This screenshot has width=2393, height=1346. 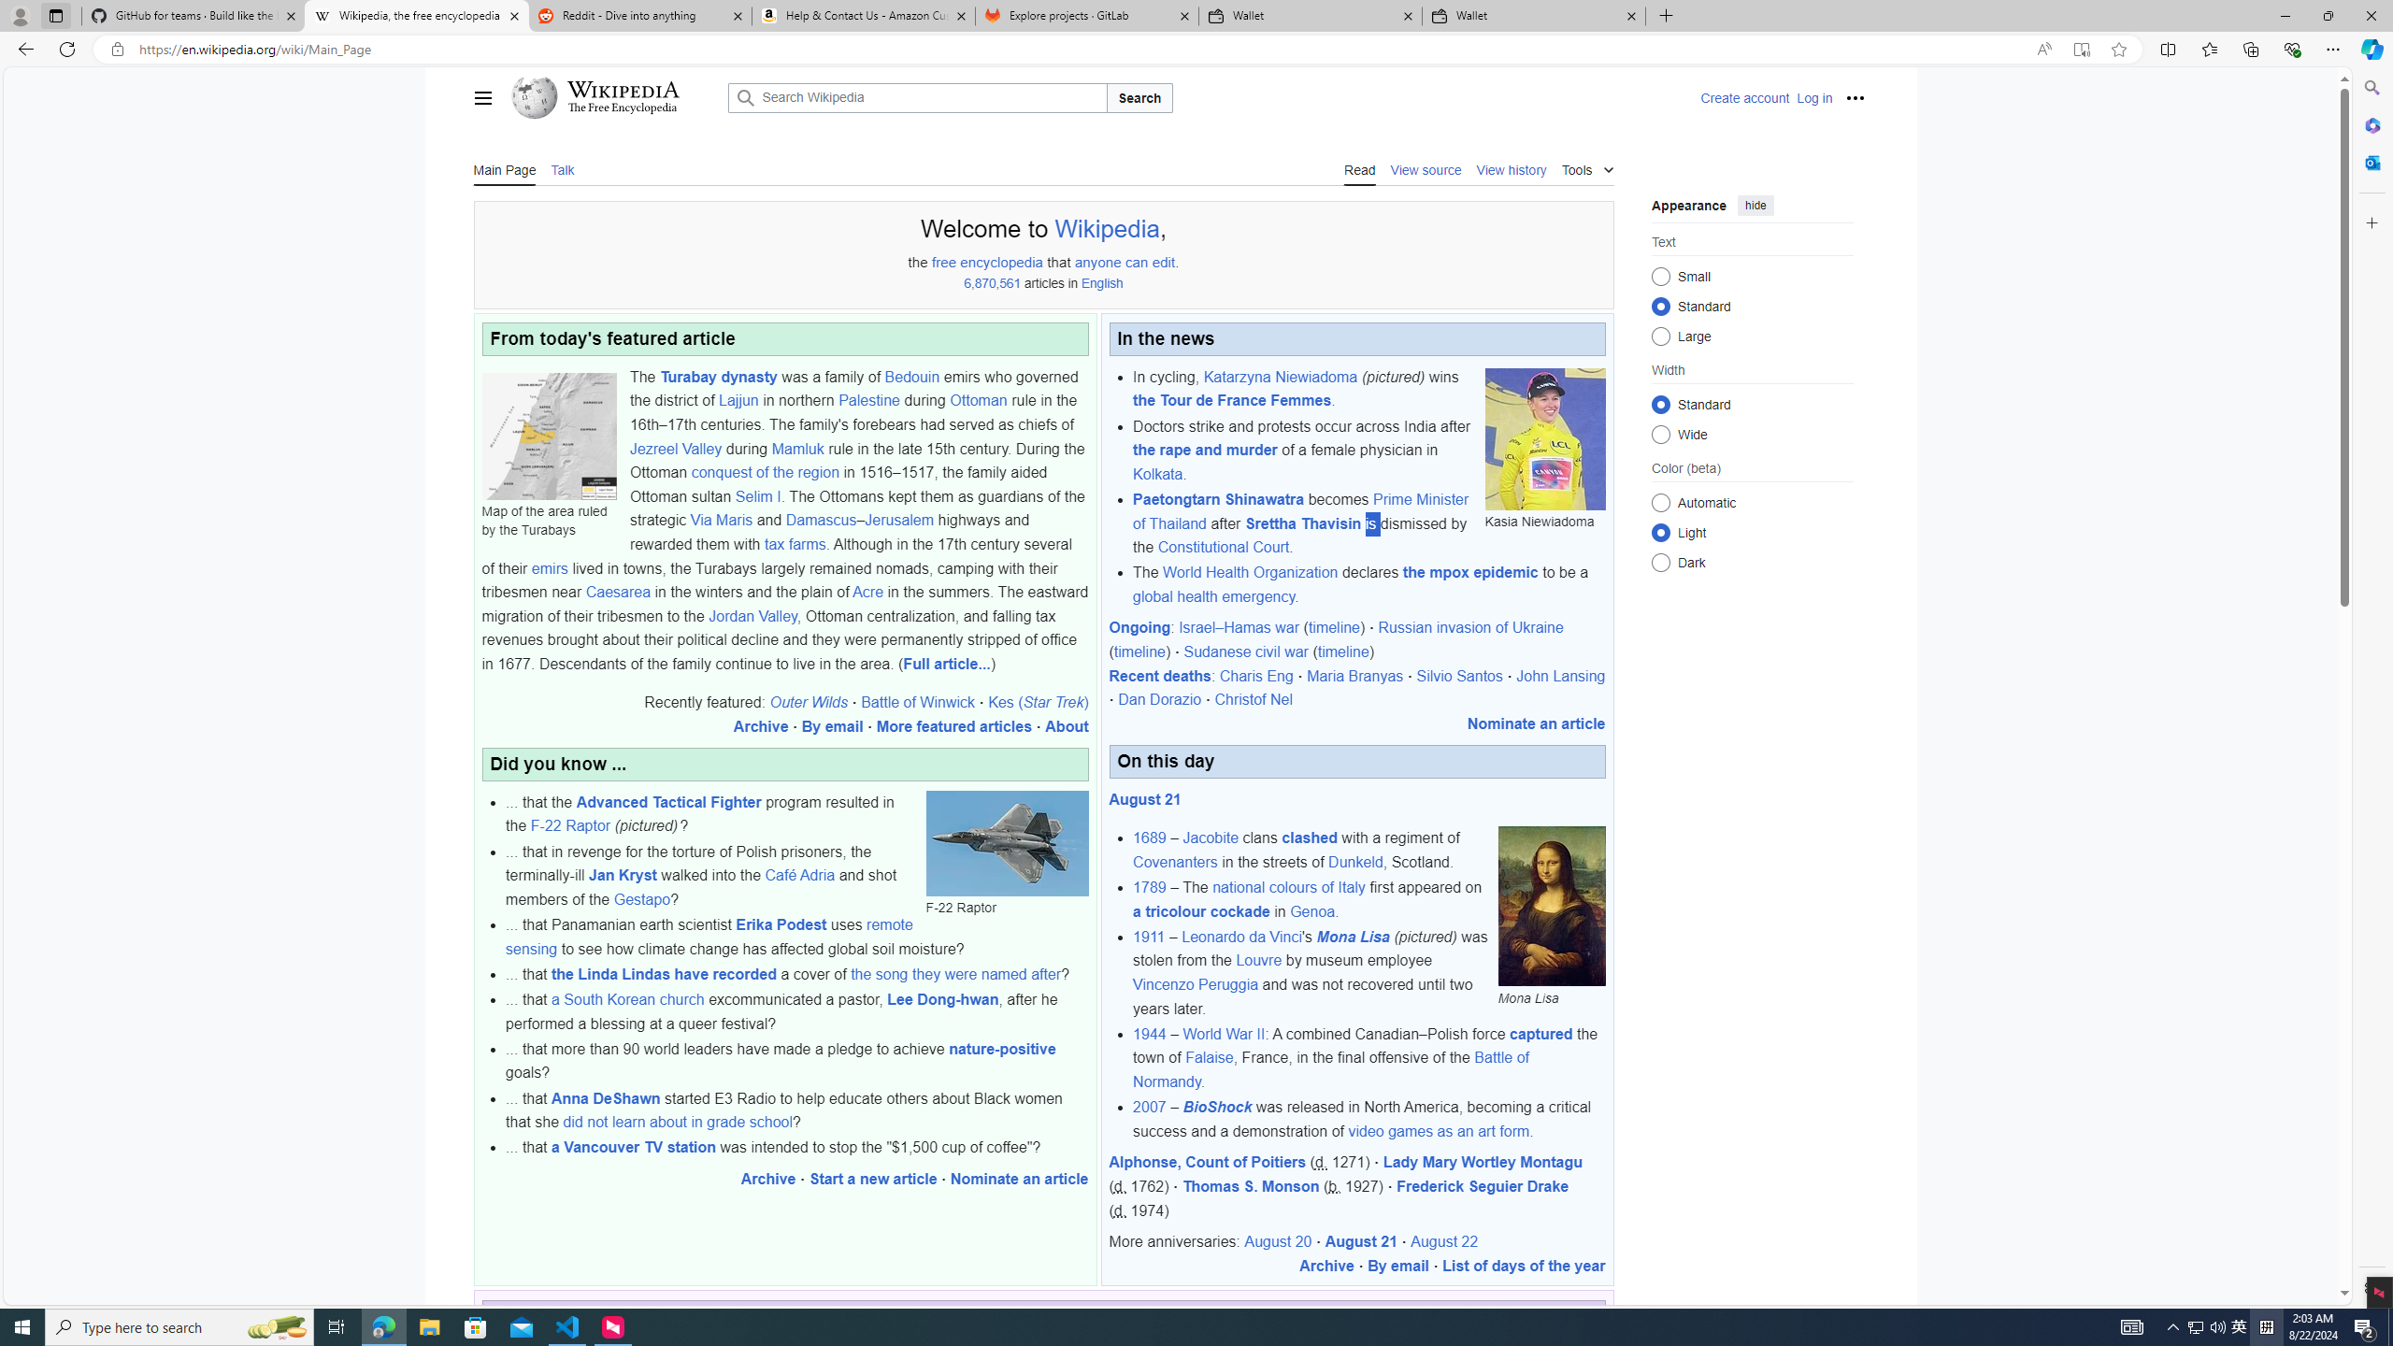 I want to click on Personal tools, so click(x=1855, y=97).